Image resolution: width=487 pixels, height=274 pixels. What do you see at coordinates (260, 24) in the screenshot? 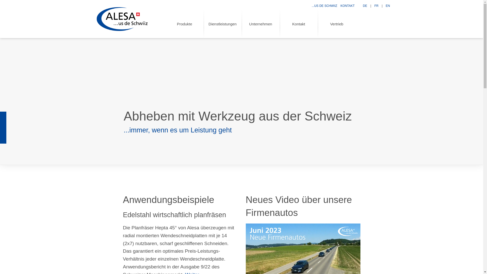
I see `Unternehmen` at bounding box center [260, 24].